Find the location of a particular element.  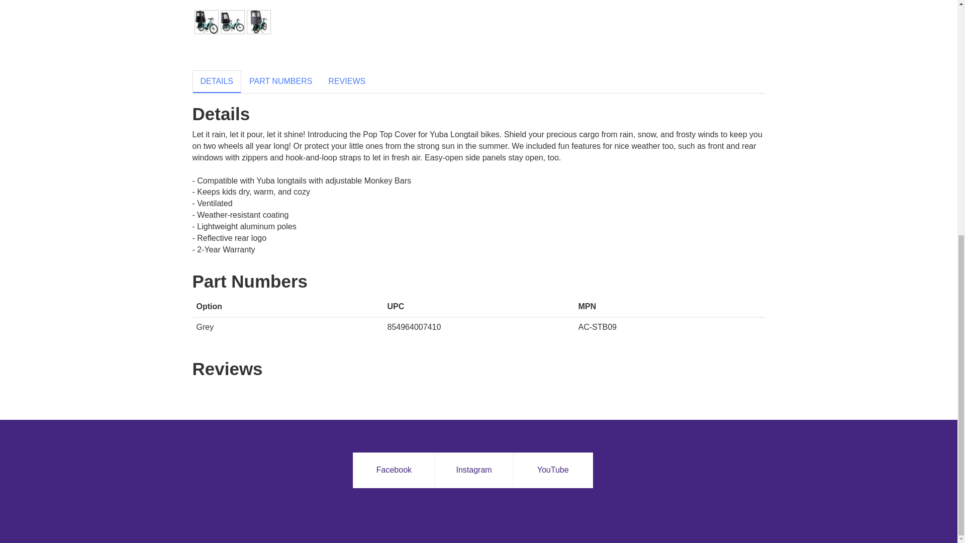

Facebook is located at coordinates (394, 471).